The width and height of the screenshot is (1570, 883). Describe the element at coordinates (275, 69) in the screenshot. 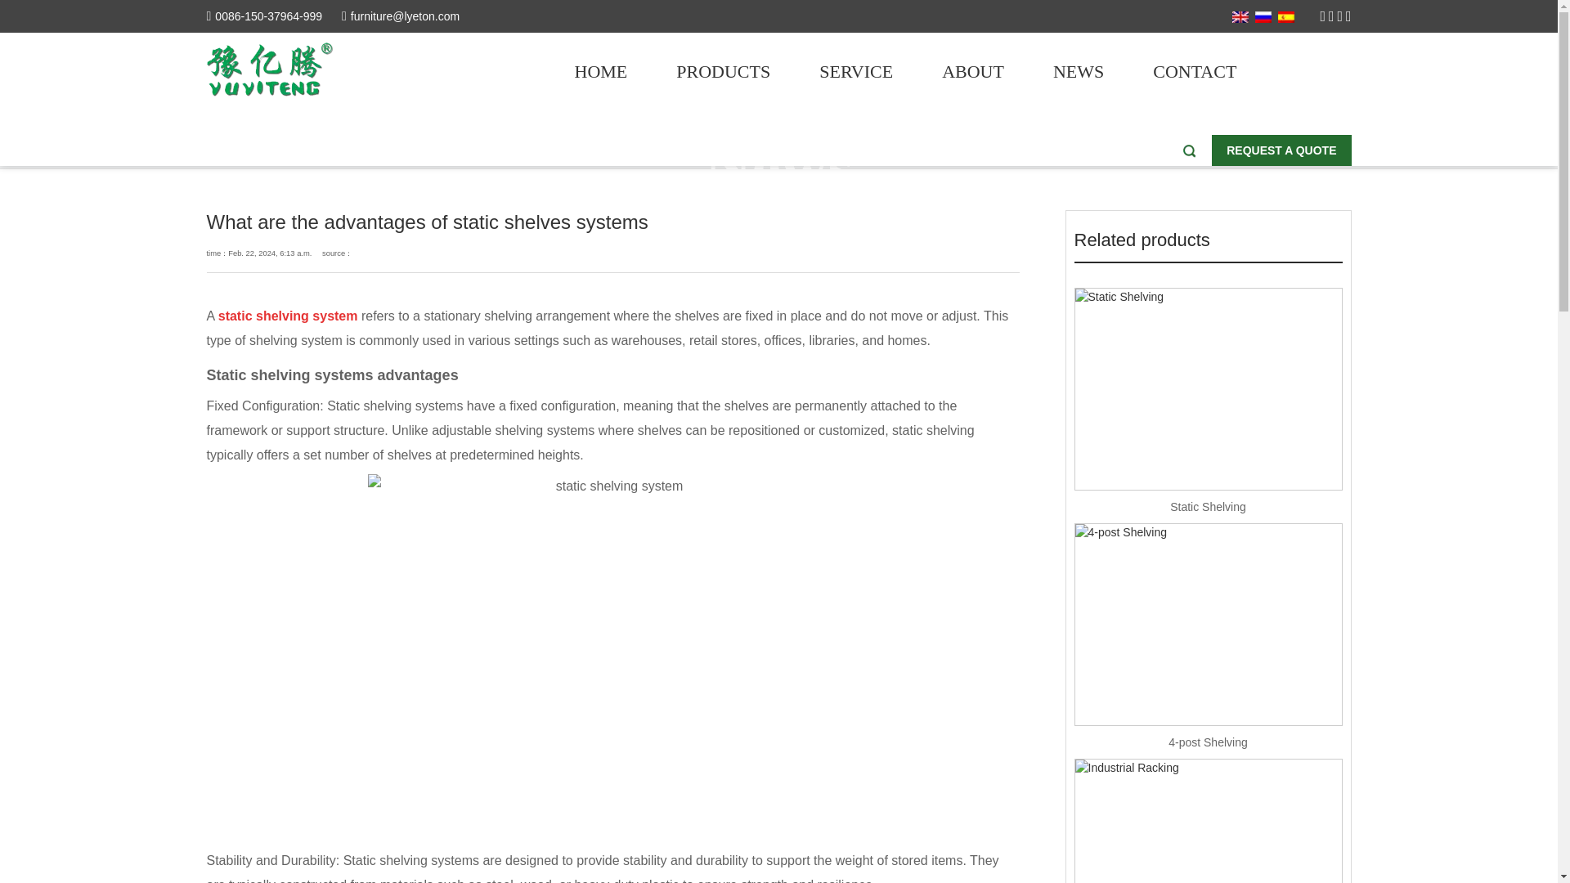

I see `Mobile Storage Systems and Space Saving Solutions` at that location.